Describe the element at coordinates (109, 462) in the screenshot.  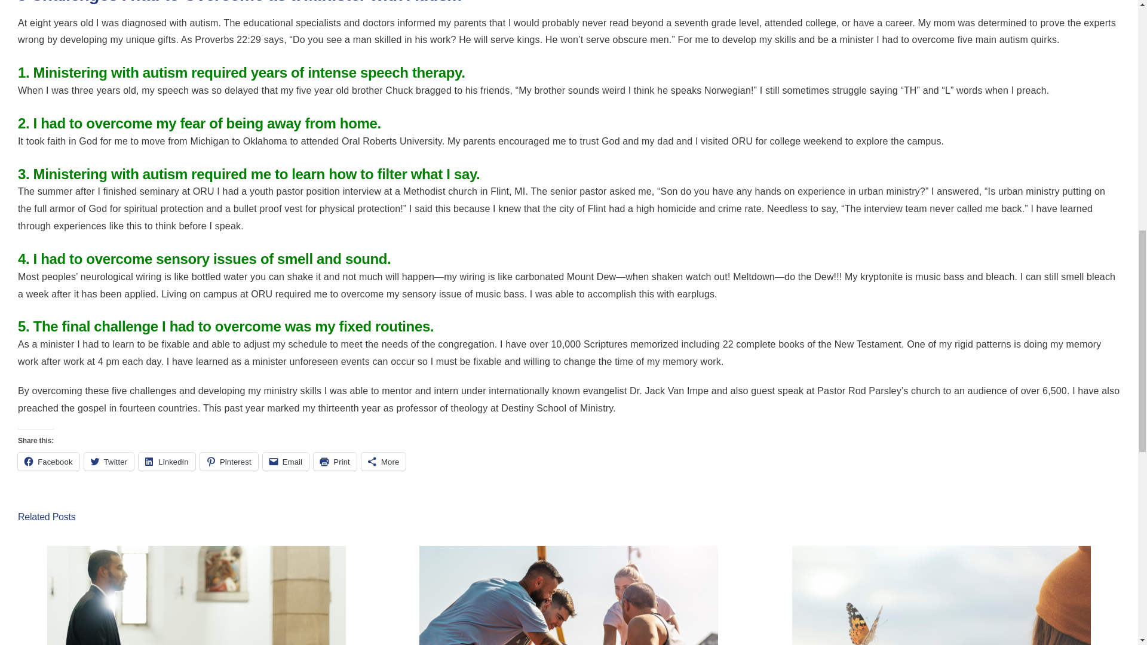
I see `Twitter` at that location.